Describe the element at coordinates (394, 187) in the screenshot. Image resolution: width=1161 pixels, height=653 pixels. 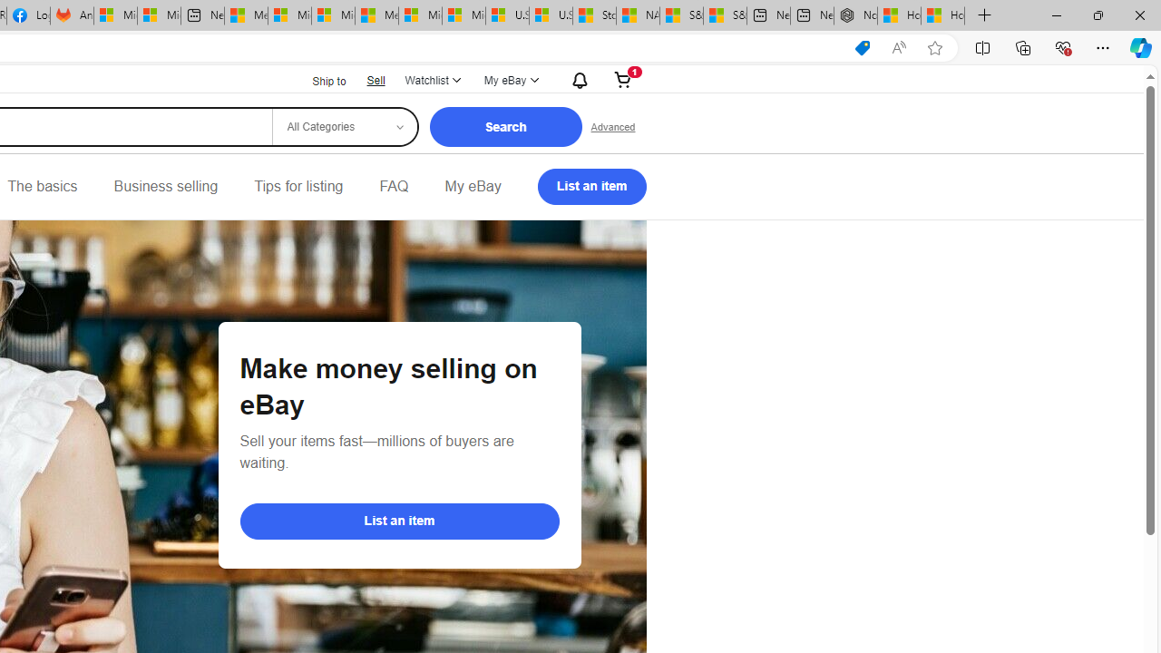
I see `FAQ` at that location.